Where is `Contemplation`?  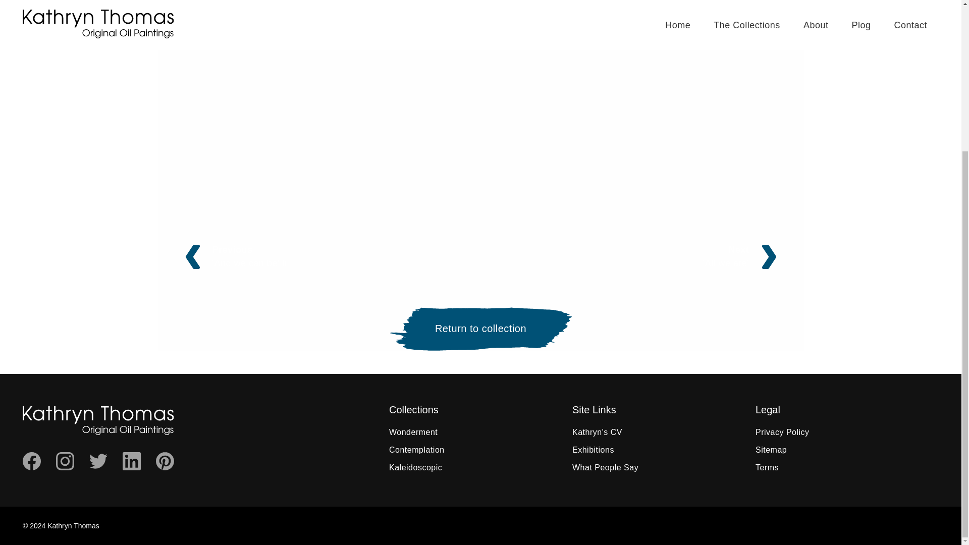 Contemplation is located at coordinates (771, 450).